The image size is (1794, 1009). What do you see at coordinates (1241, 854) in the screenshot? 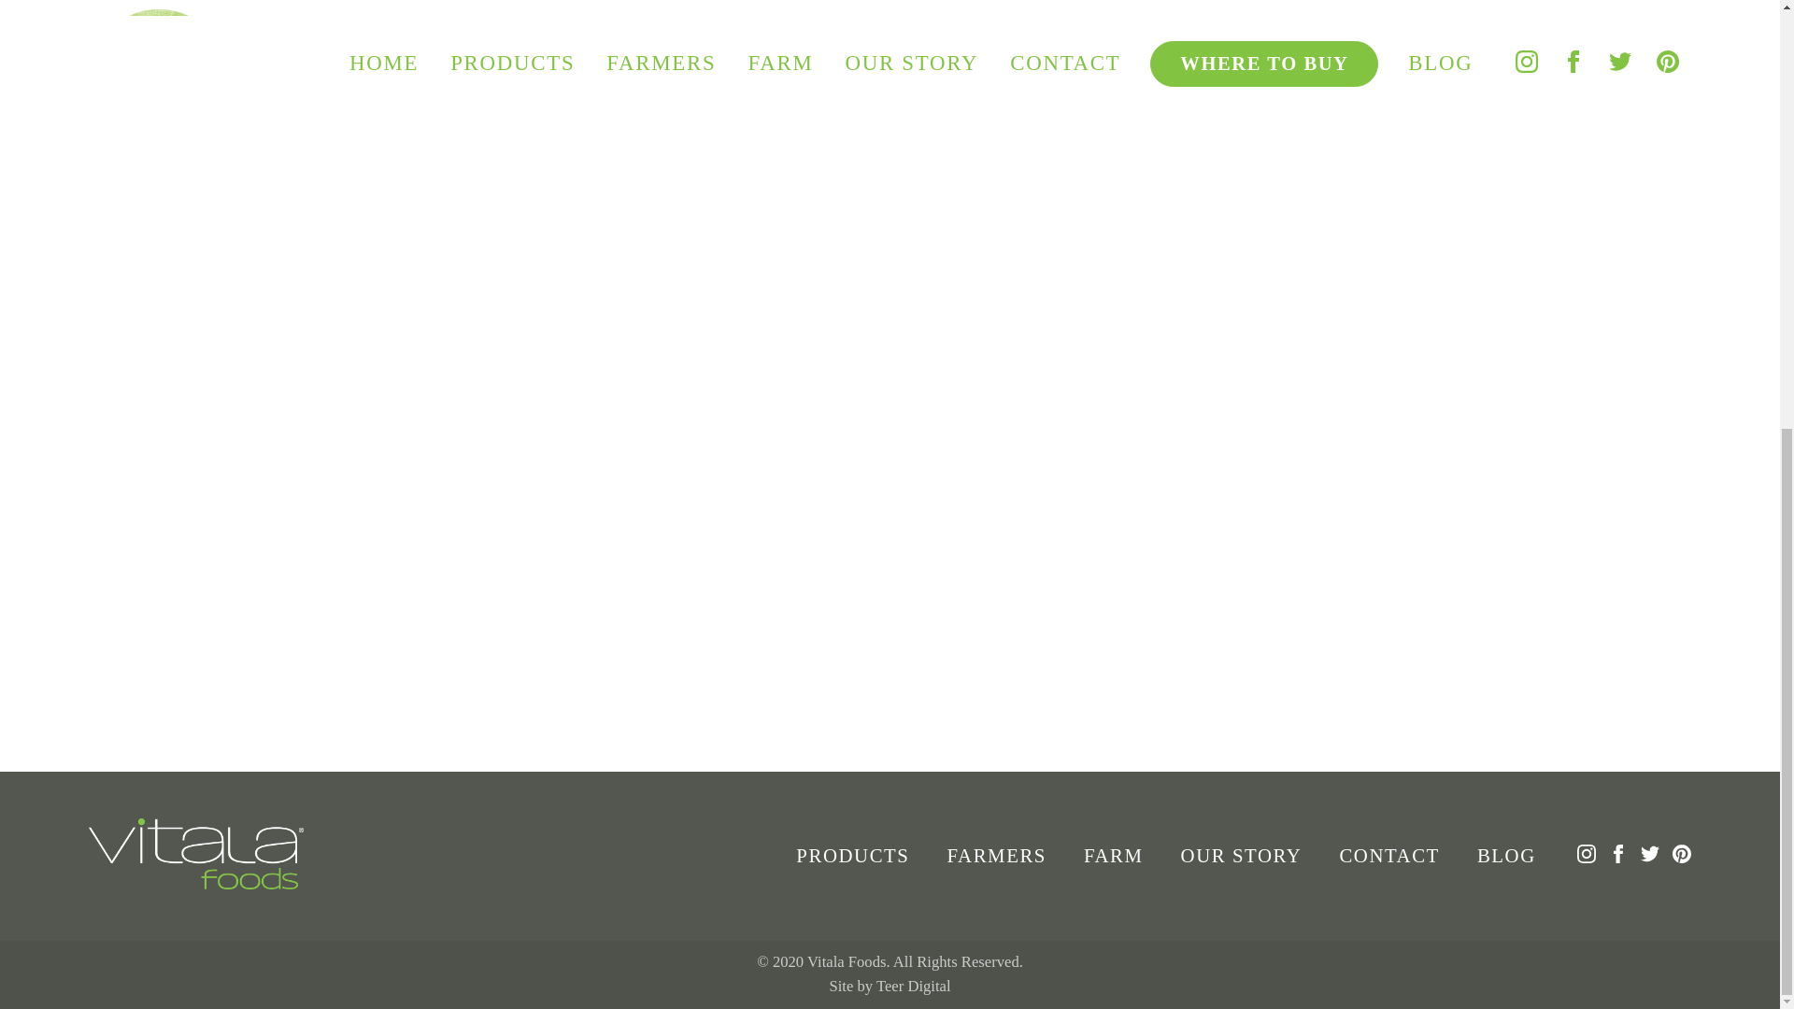
I see `OUR STORY` at bounding box center [1241, 854].